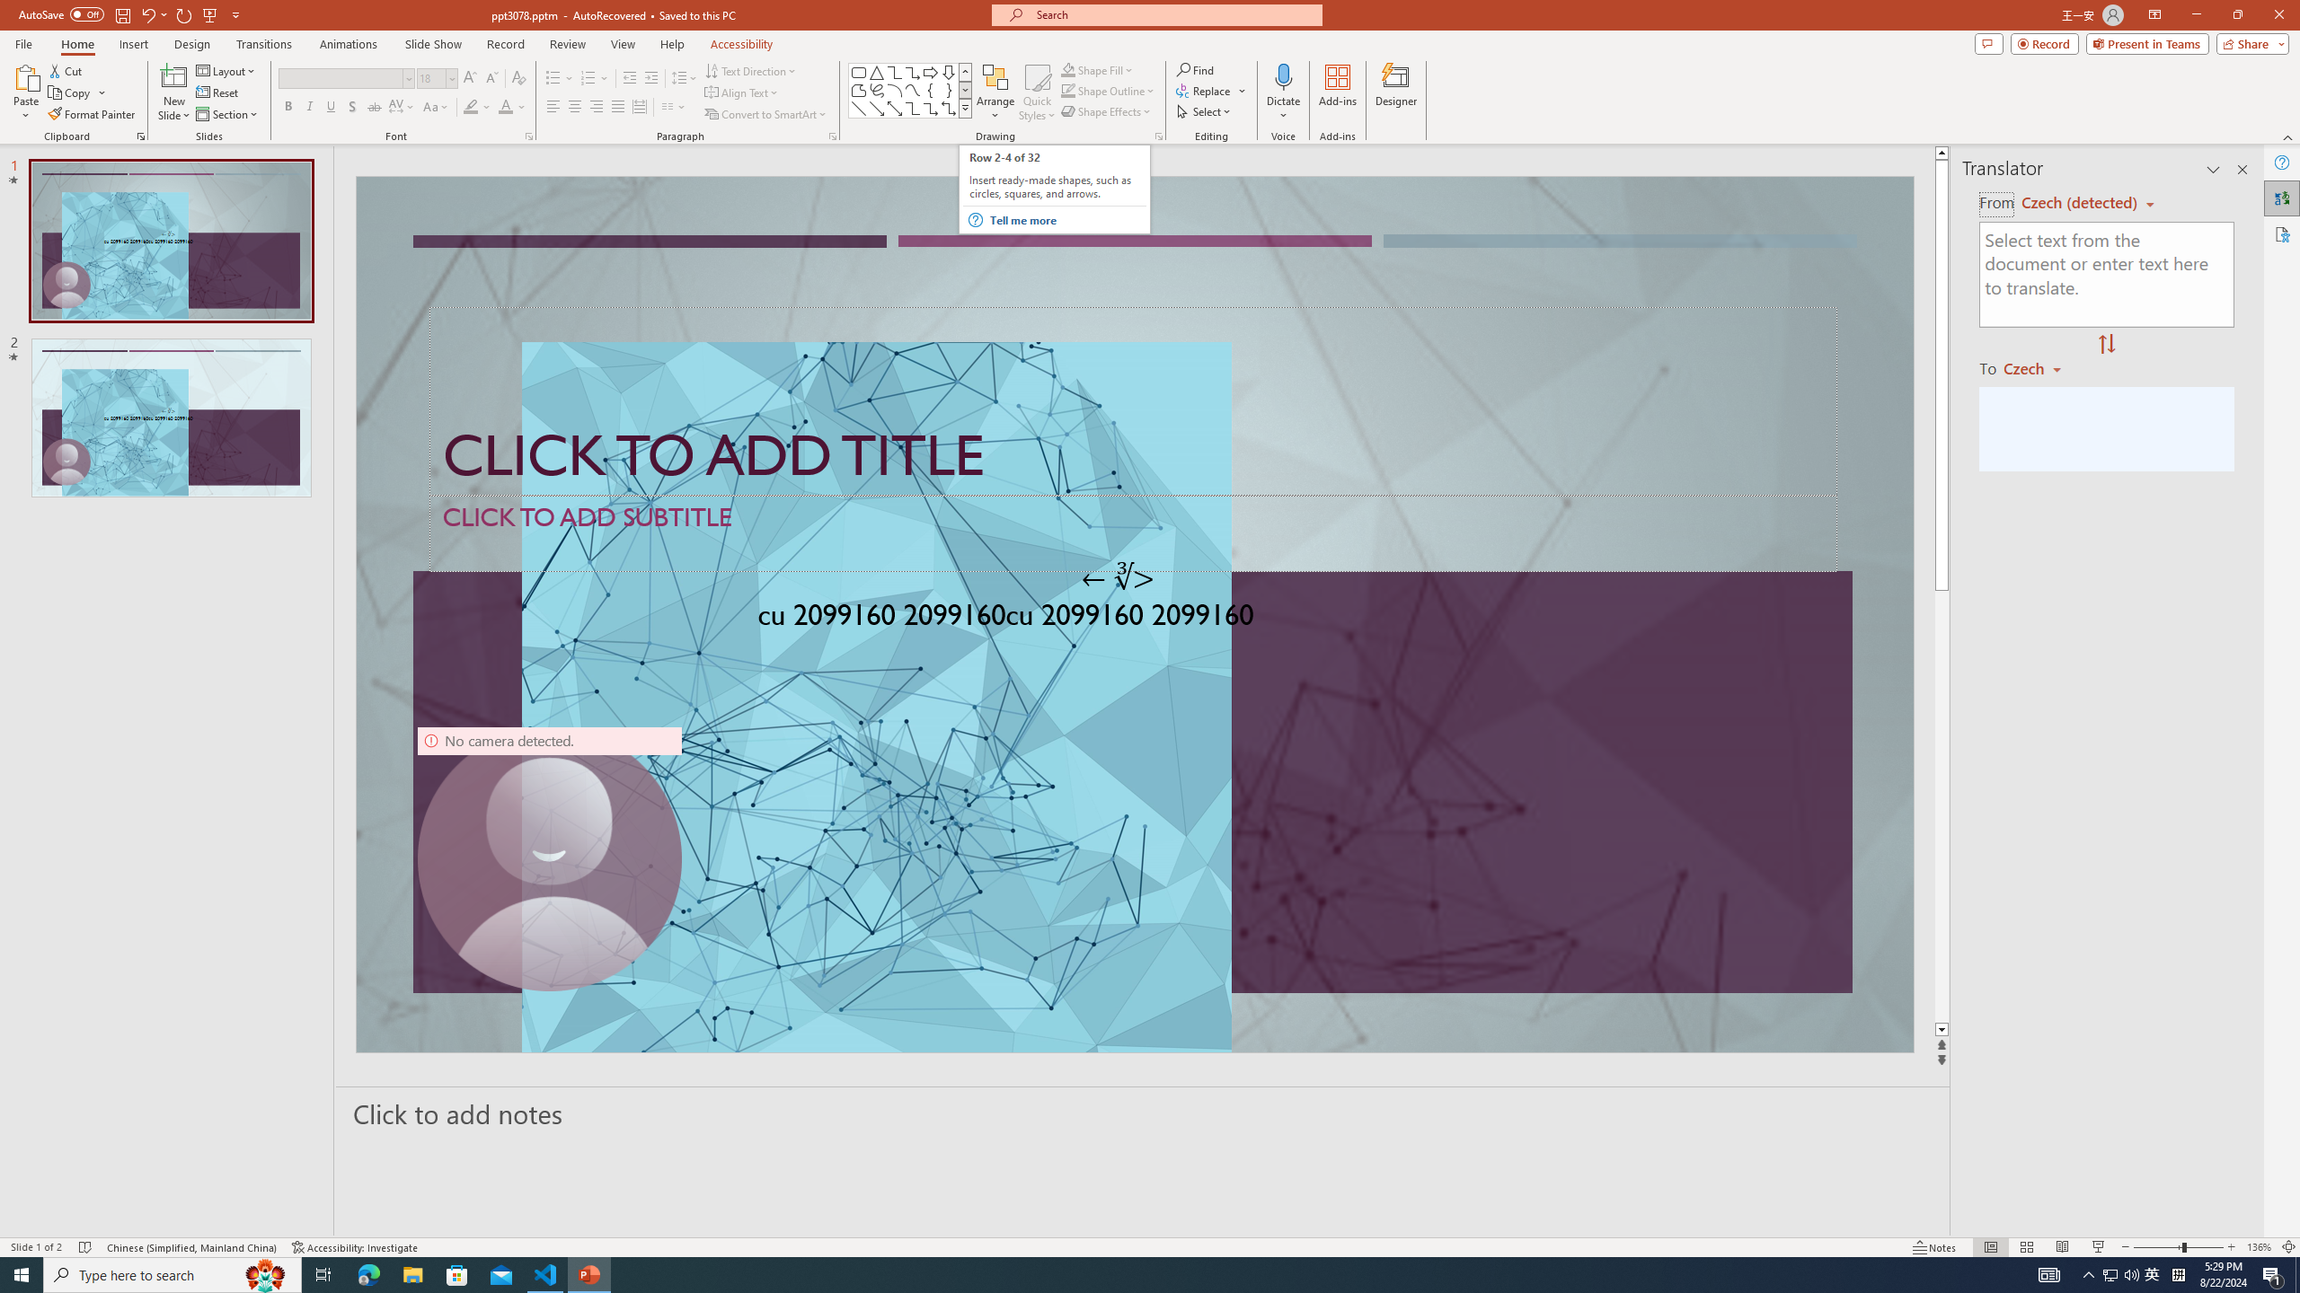 The height and width of the screenshot is (1293, 2300). I want to click on Align Text, so click(742, 93).